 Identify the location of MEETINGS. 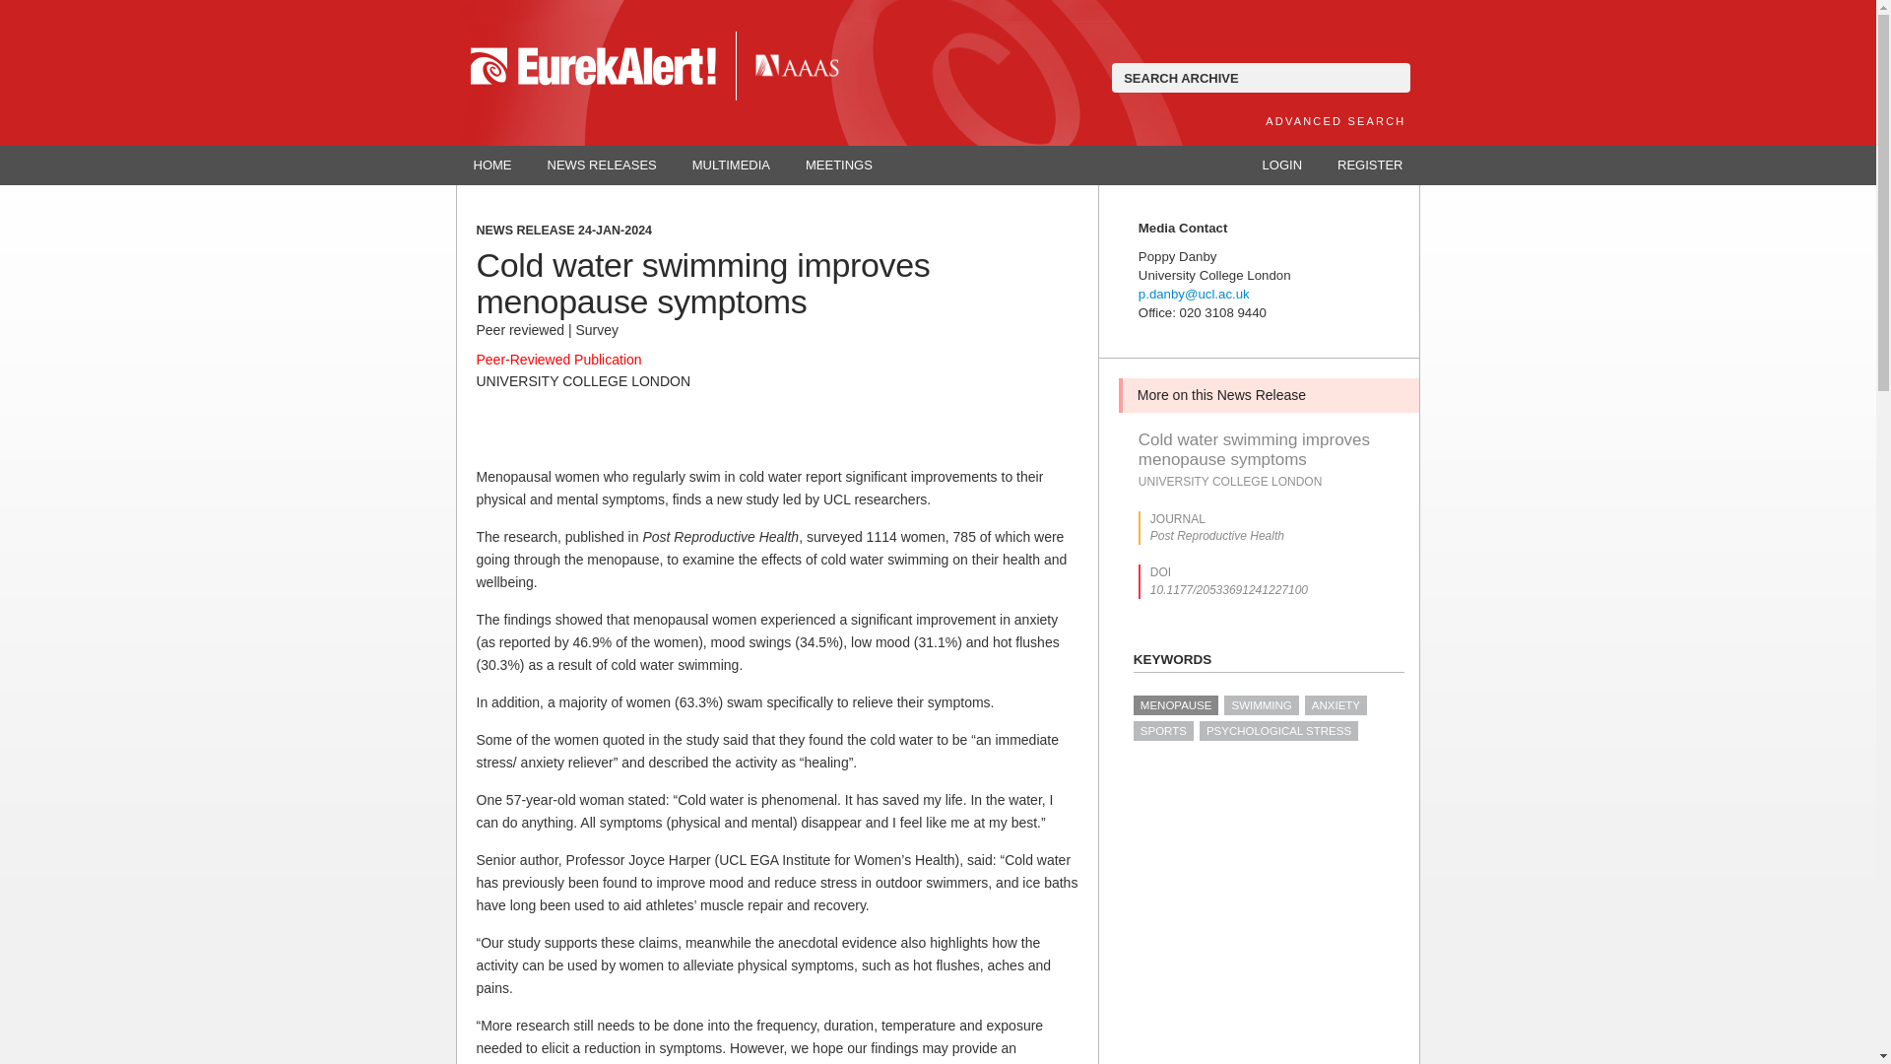
(839, 166).